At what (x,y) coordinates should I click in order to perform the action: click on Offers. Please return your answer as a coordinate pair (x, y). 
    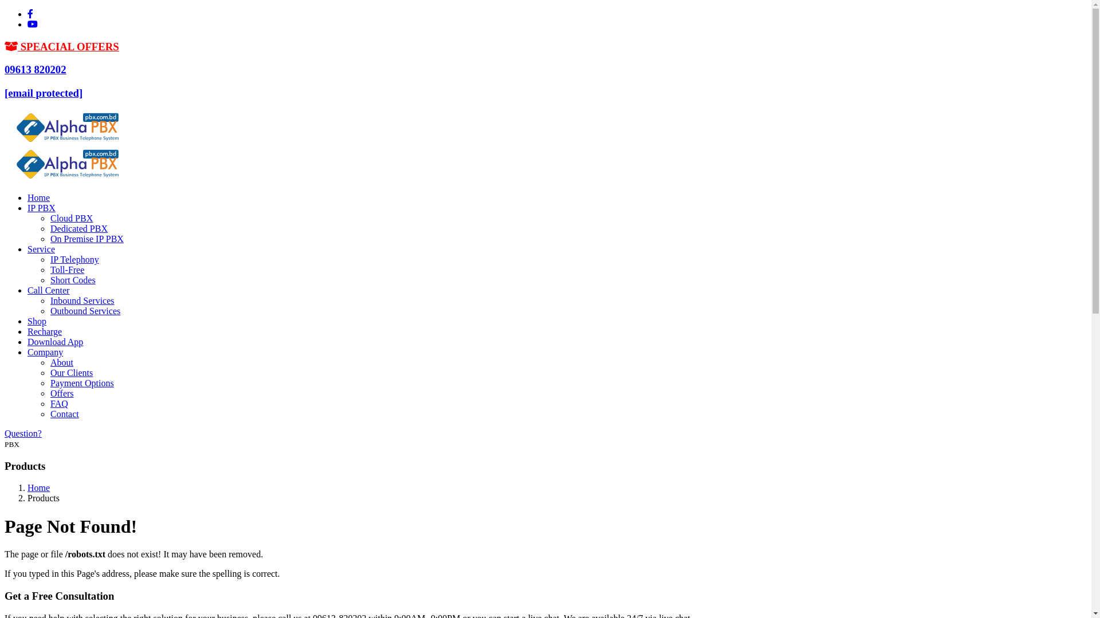
    Looking at the image, I should click on (62, 394).